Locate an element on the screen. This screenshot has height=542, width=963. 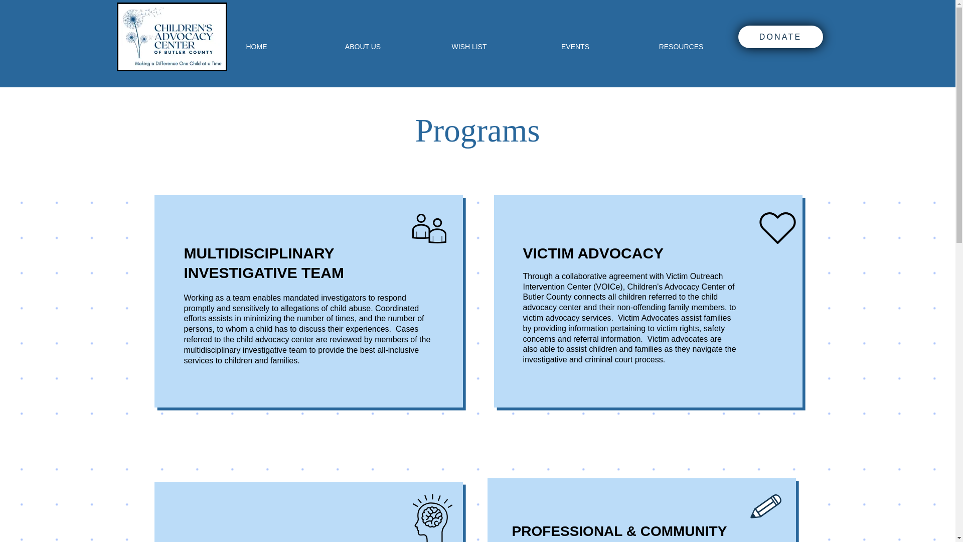
ABOUT US is located at coordinates (363, 46).